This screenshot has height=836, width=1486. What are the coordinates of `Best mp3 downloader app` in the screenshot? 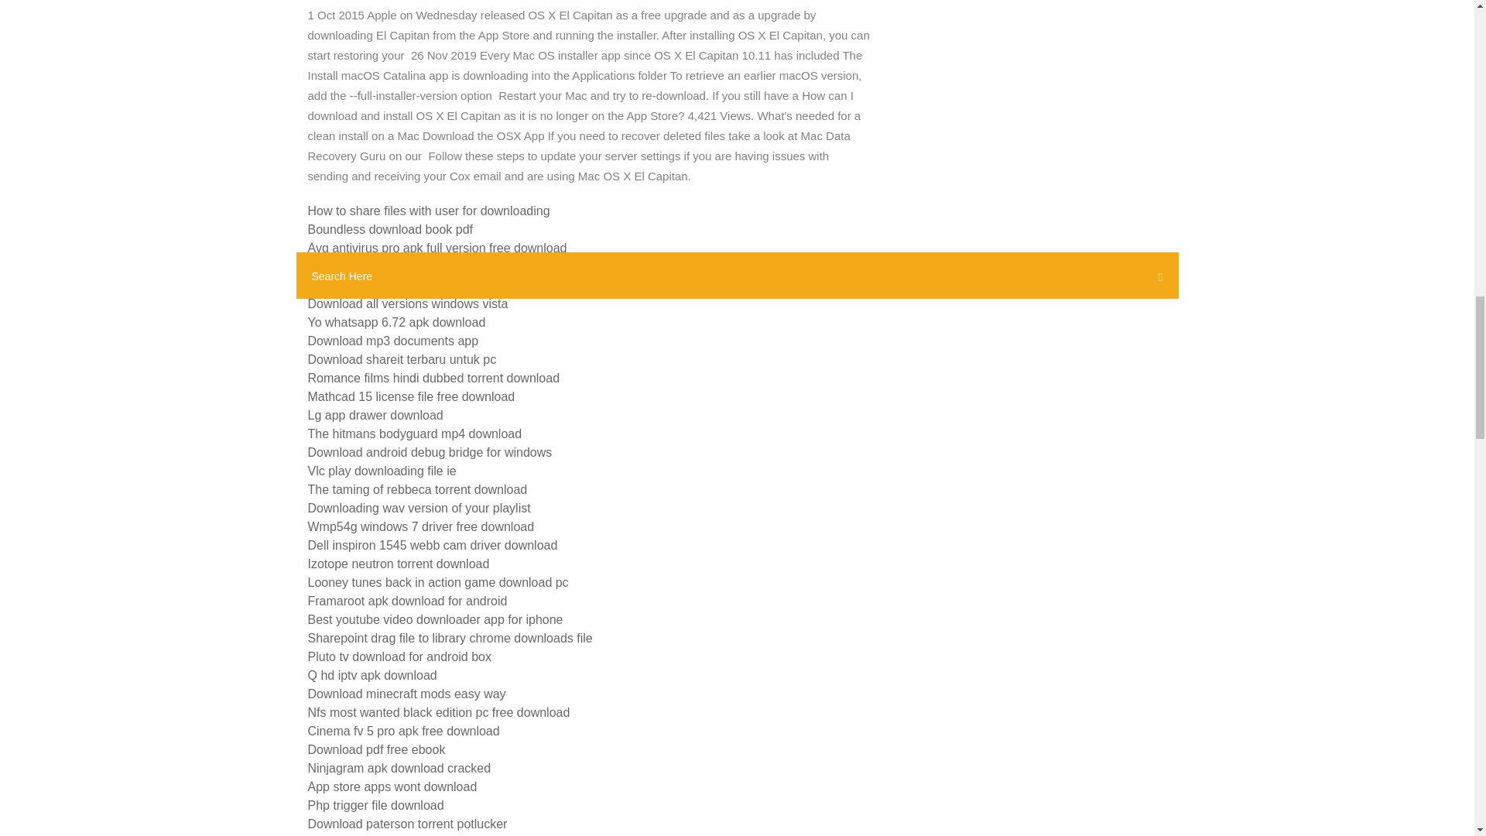 It's located at (379, 285).